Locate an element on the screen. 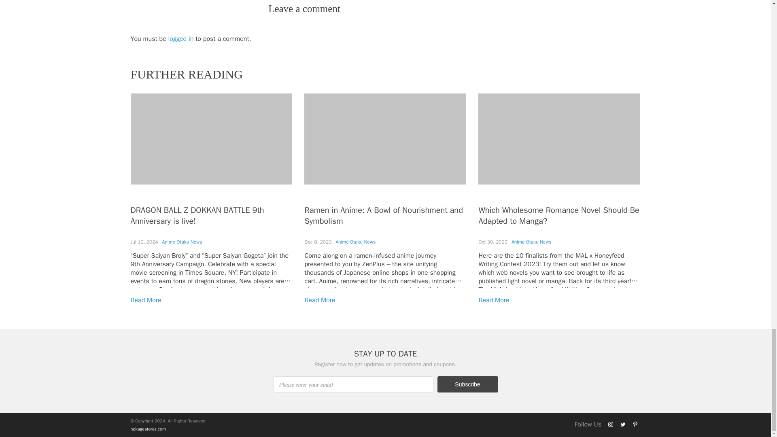 This screenshot has height=437, width=777. Ramen in Anime: A Bowl of Nourishment and Symbolism is located at coordinates (383, 215).